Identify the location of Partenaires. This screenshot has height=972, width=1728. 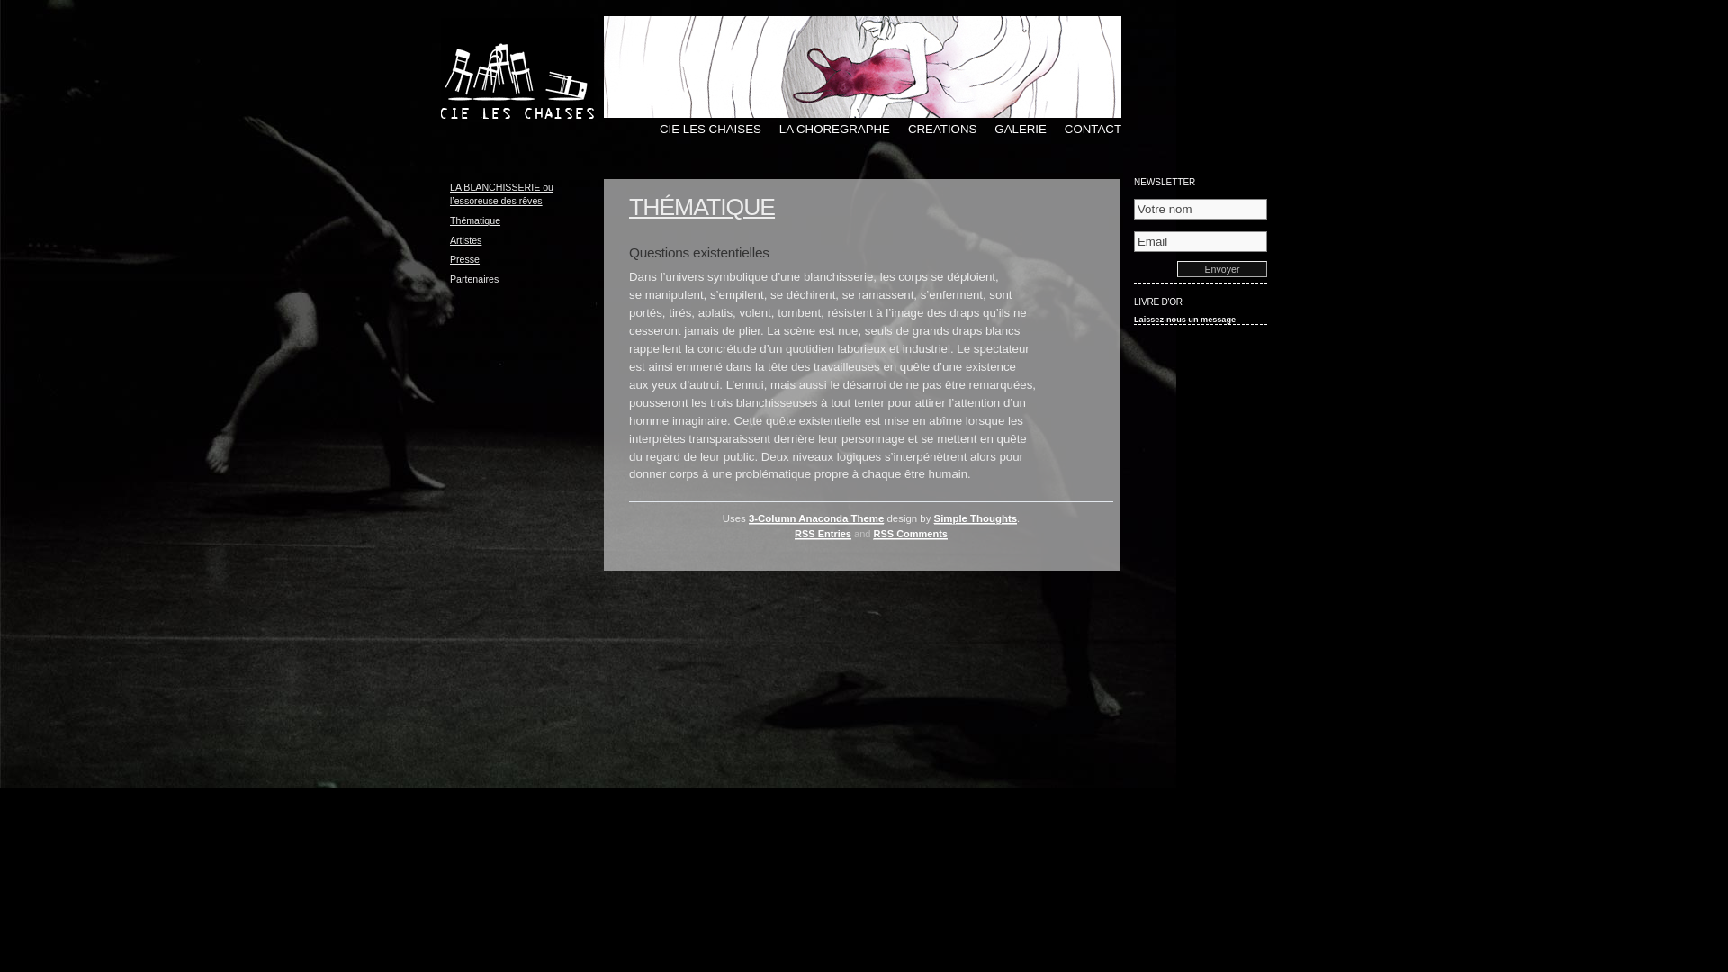
(474, 279).